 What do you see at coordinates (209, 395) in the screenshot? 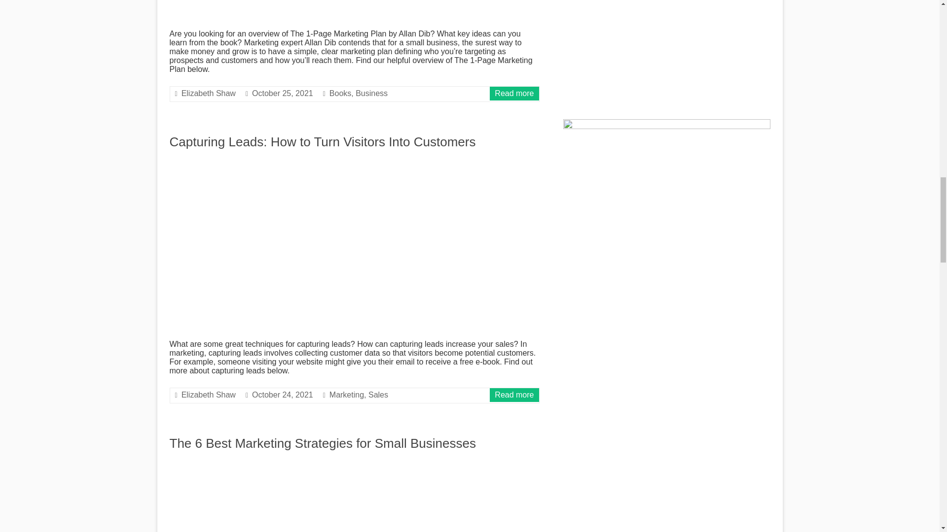
I see `Elizabeth Shaw` at bounding box center [209, 395].